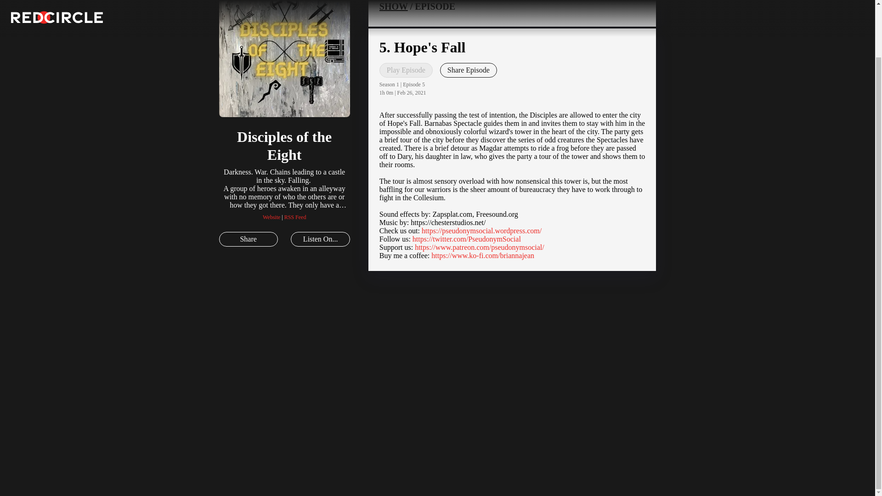 Image resolution: width=882 pixels, height=496 pixels. What do you see at coordinates (271, 217) in the screenshot?
I see `Website` at bounding box center [271, 217].